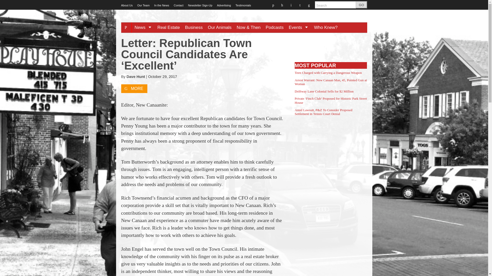 This screenshot has width=492, height=276. I want to click on Subscribe, so click(305, 220).